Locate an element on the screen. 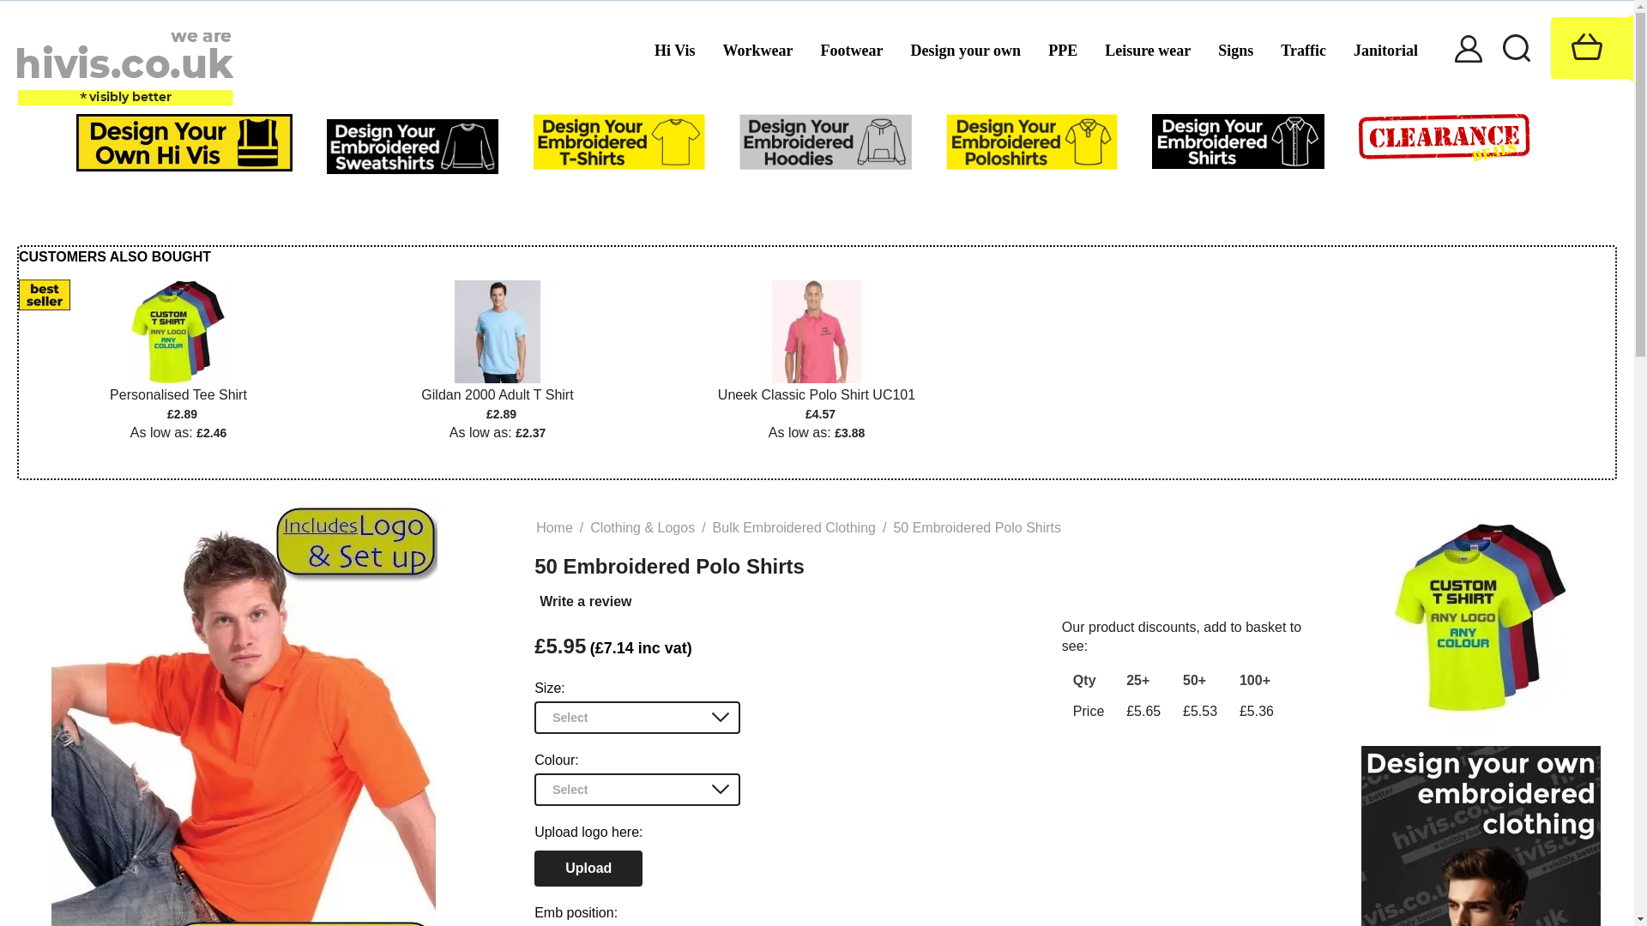 The width and height of the screenshot is (1647, 926). Custom Embroidered Sweatshirts is located at coordinates (412, 145).